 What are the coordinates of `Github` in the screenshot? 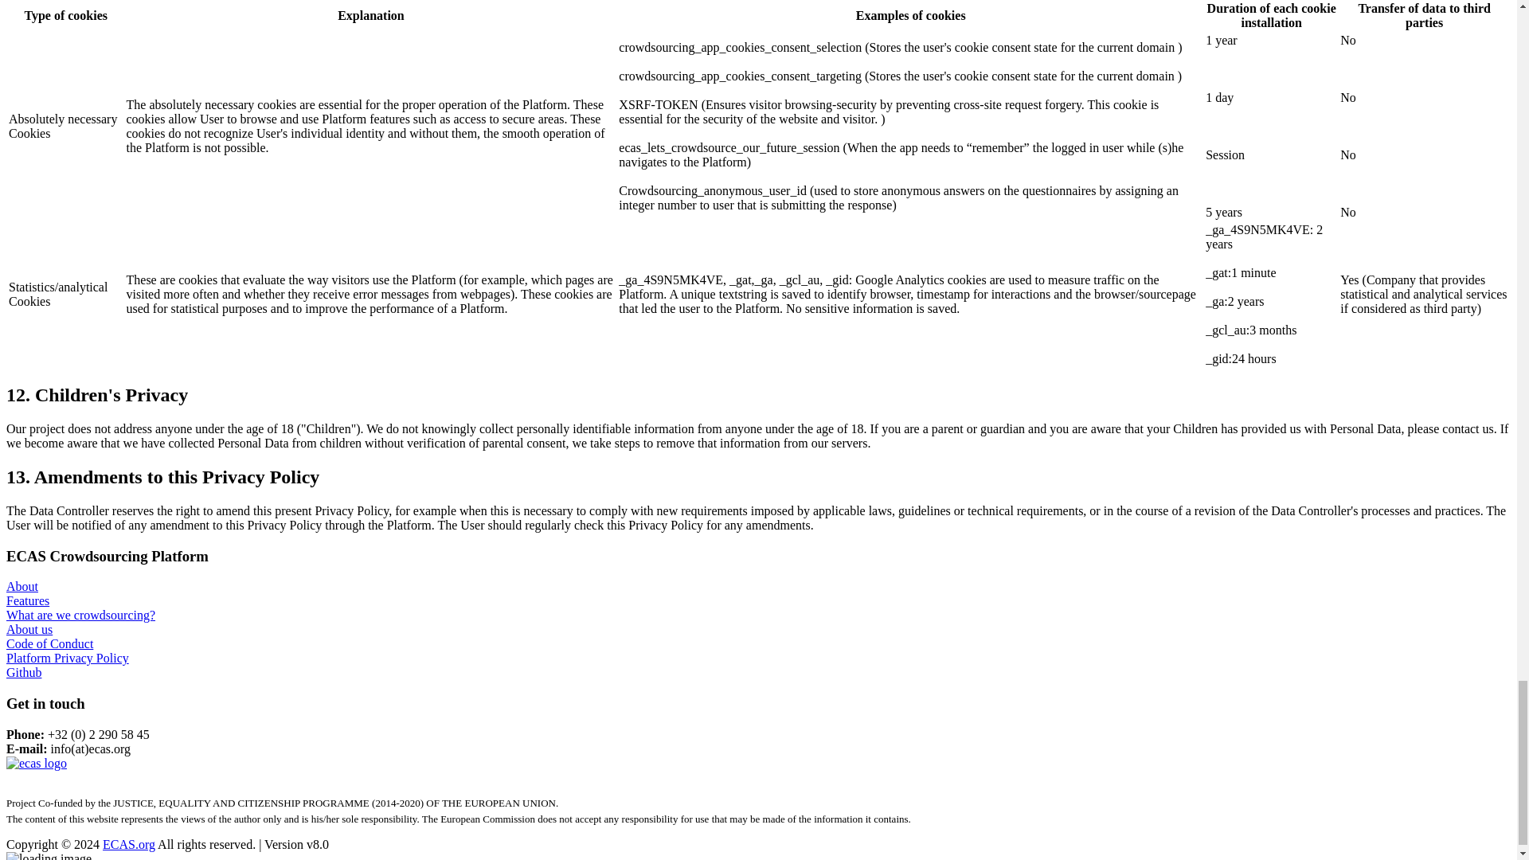 It's located at (23, 672).